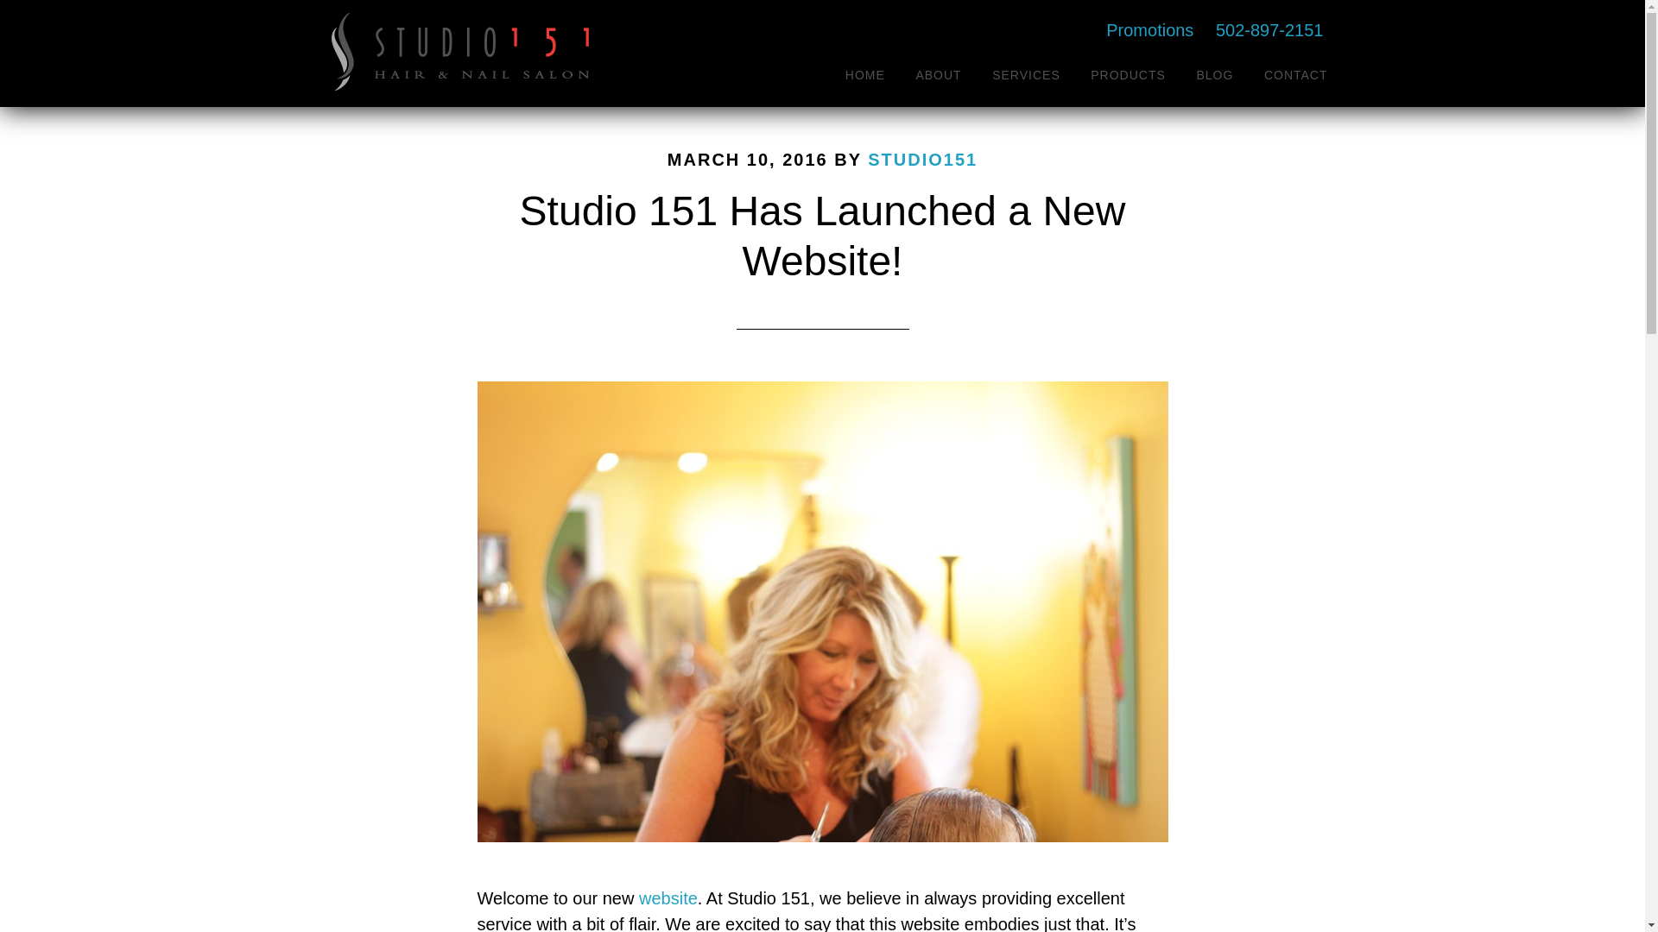  Describe the element at coordinates (1149, 30) in the screenshot. I see `Promotions` at that location.